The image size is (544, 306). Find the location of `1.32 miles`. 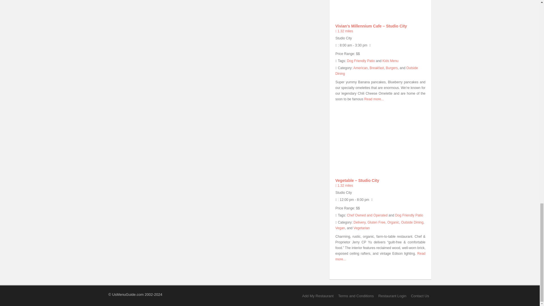

1.32 miles is located at coordinates (344, 186).